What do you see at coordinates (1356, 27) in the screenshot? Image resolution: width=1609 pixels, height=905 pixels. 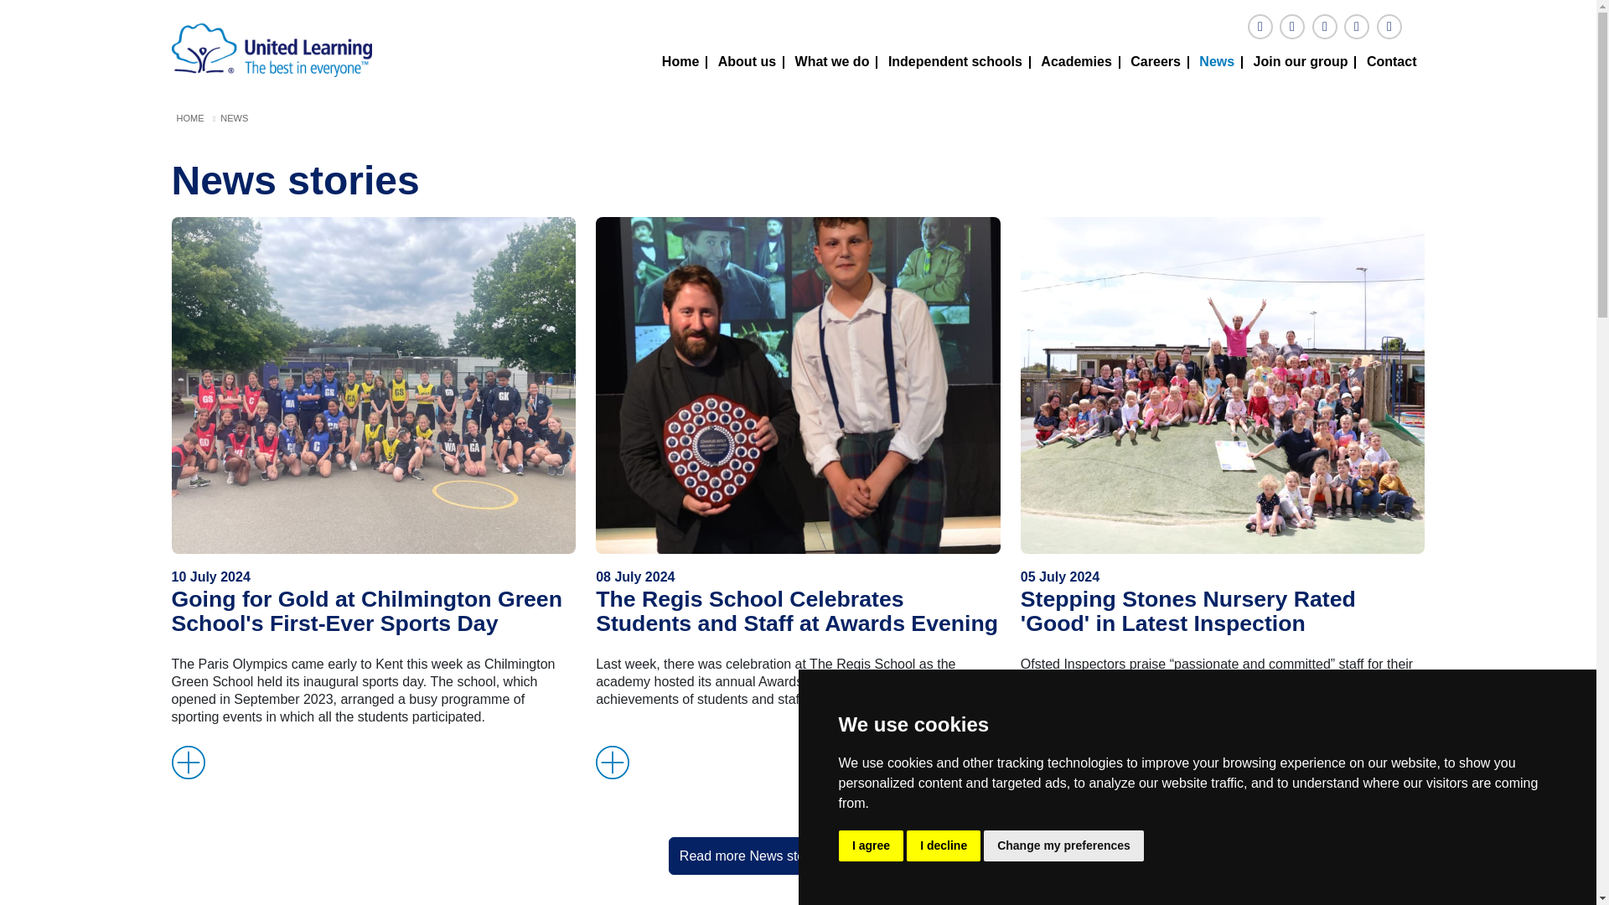 I see `YouTube` at bounding box center [1356, 27].